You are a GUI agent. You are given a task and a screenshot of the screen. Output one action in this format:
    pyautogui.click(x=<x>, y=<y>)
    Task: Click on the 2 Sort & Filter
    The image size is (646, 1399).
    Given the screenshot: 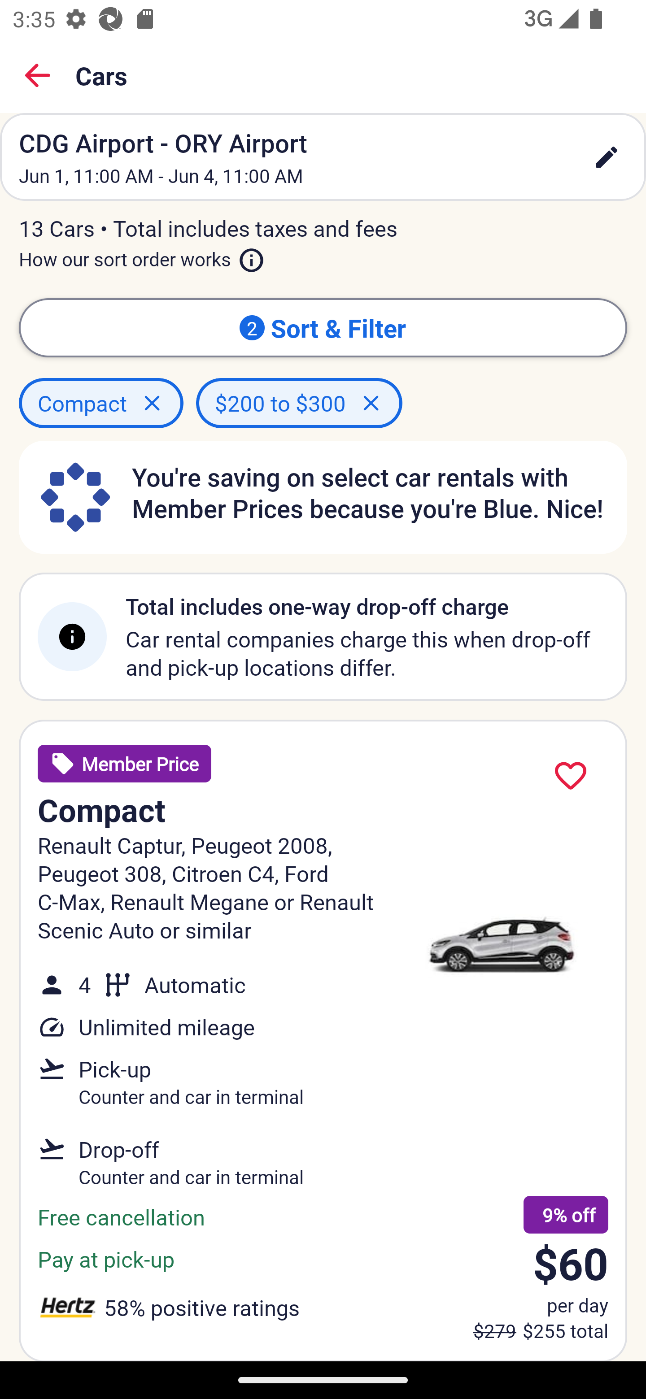 What is the action you would take?
    pyautogui.click(x=323, y=327)
    